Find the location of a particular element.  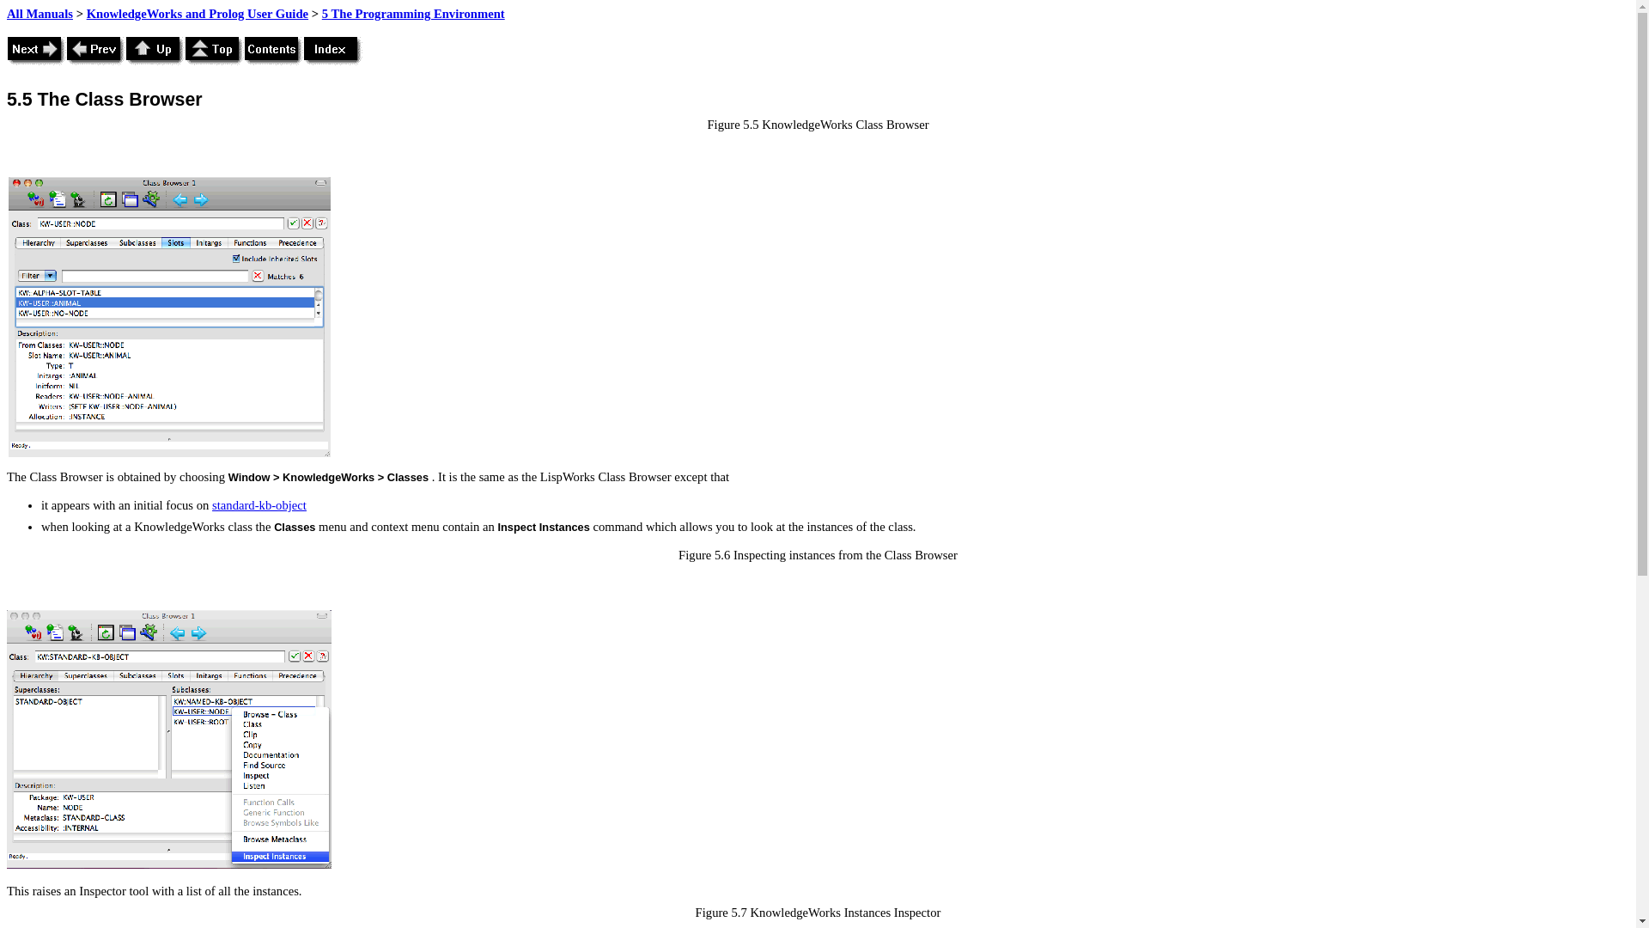

standard-kb-object is located at coordinates (259, 505).